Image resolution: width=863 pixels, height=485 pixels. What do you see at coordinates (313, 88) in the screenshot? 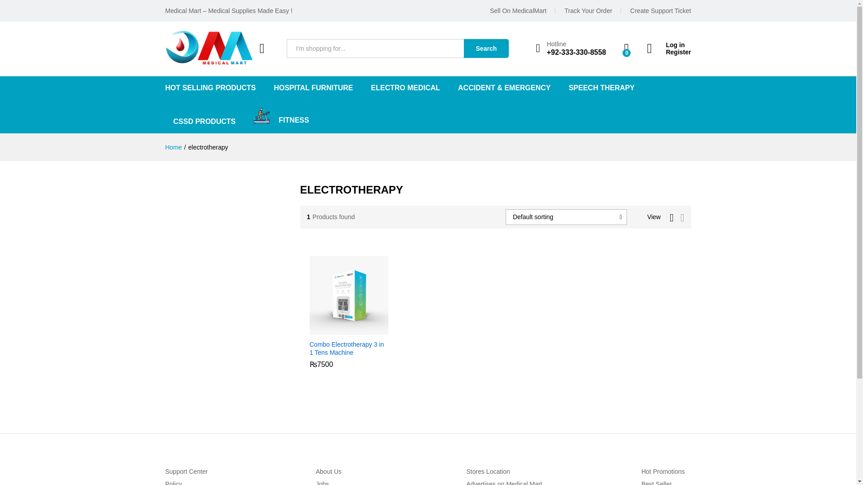
I see `HOSPITAL FURNITURE` at bounding box center [313, 88].